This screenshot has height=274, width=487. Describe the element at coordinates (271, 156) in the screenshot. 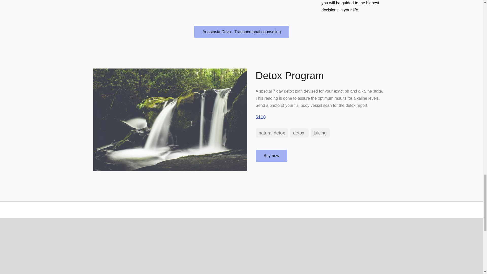

I see `Buy now` at that location.